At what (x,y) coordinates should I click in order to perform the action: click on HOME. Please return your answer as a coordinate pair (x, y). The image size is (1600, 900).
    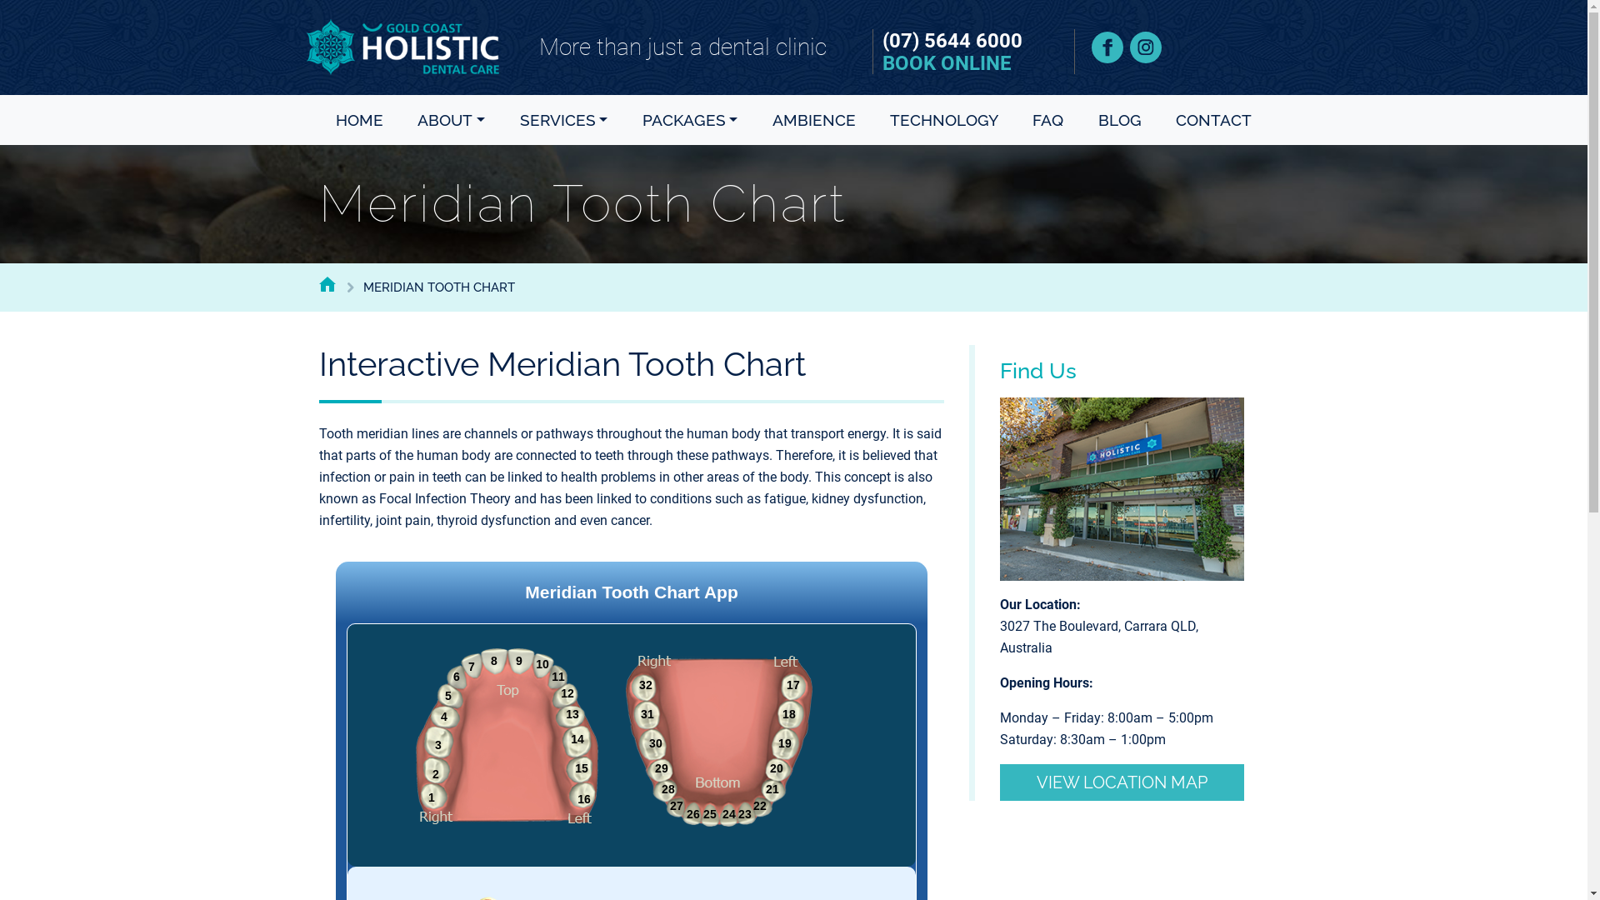
    Looking at the image, I should click on (360, 120).